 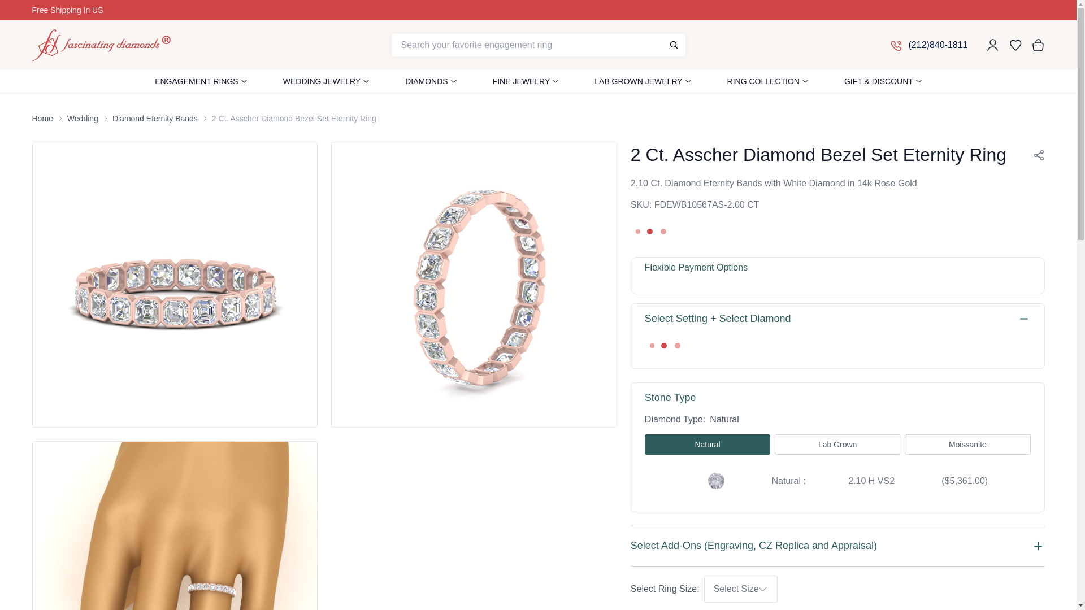 I want to click on ENGAGEMENT RINGS, so click(x=197, y=81).